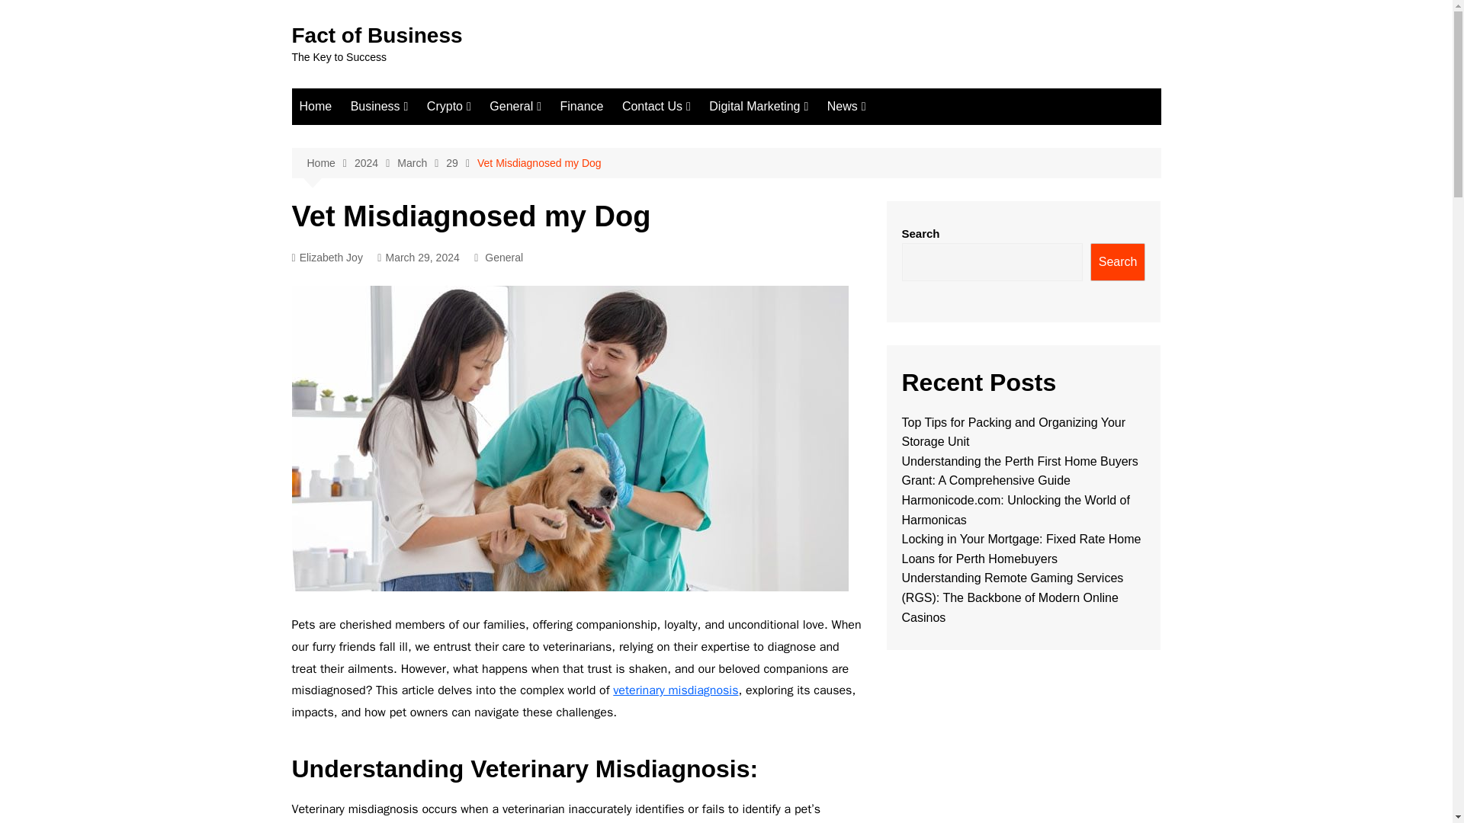 Image resolution: width=1464 pixels, height=823 pixels. I want to click on Contact Us, so click(656, 107).